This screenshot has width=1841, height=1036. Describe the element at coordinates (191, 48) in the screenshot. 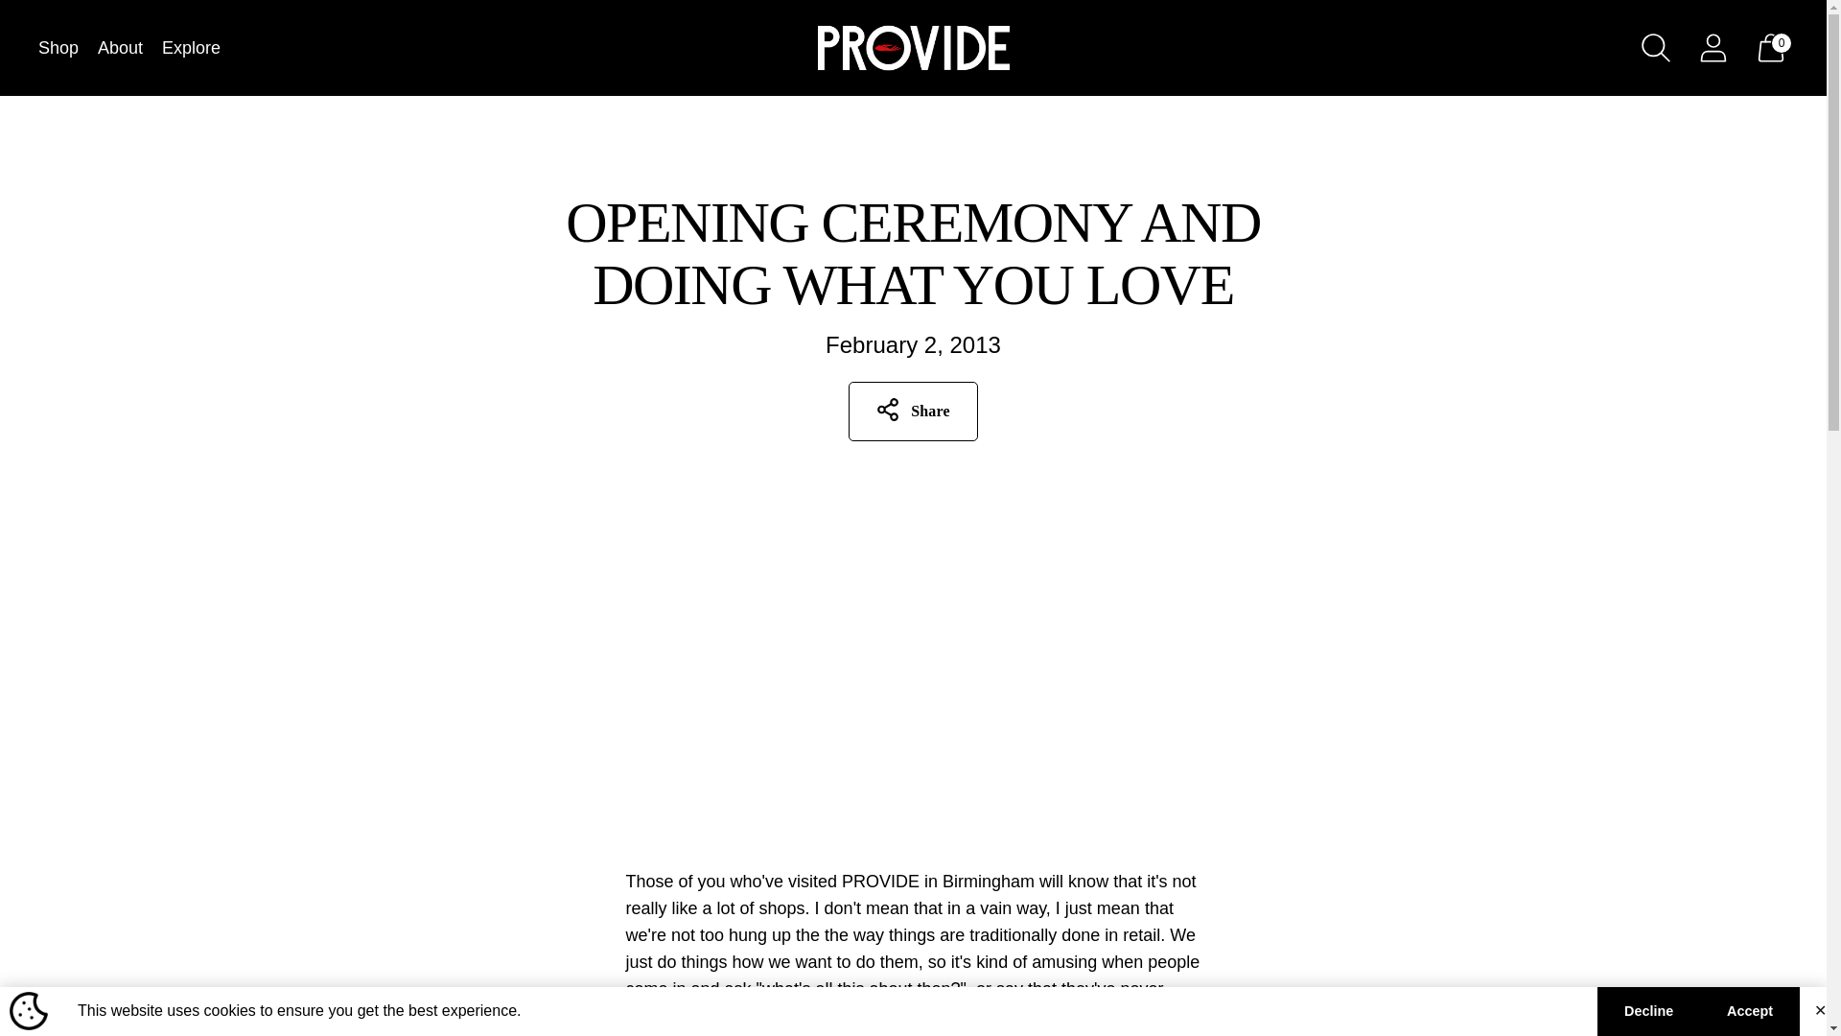

I see `Explore` at that location.